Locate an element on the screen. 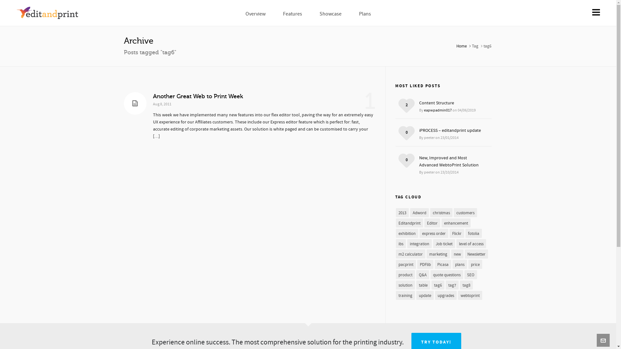 Image resolution: width=621 pixels, height=349 pixels. Q&A is located at coordinates (423, 275).